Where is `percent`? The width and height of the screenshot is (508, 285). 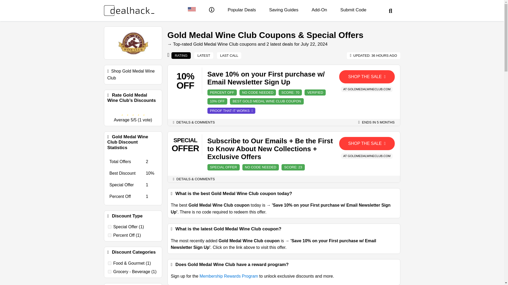 percent is located at coordinates (110, 235).